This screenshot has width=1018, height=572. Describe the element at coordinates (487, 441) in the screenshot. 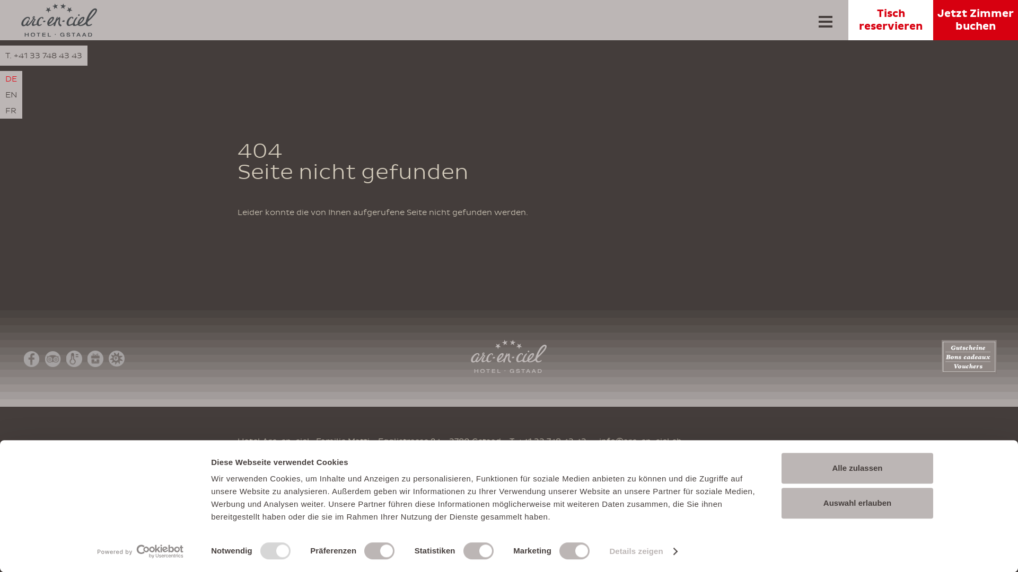

I see `Gstaad` at that location.